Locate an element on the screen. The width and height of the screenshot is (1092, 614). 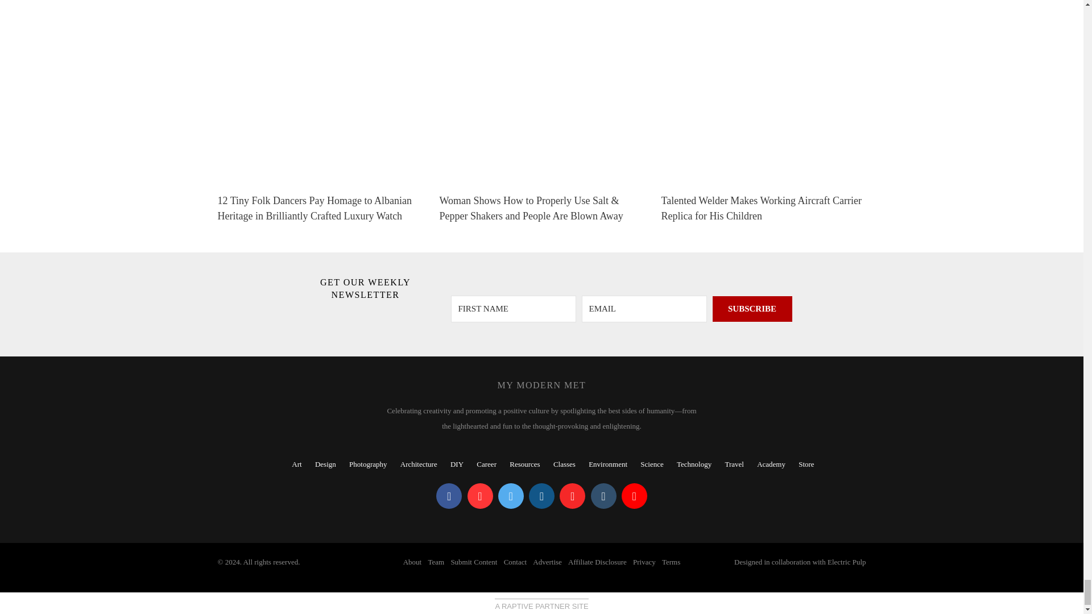
My Modern Met on Instagram is located at coordinates (541, 496).